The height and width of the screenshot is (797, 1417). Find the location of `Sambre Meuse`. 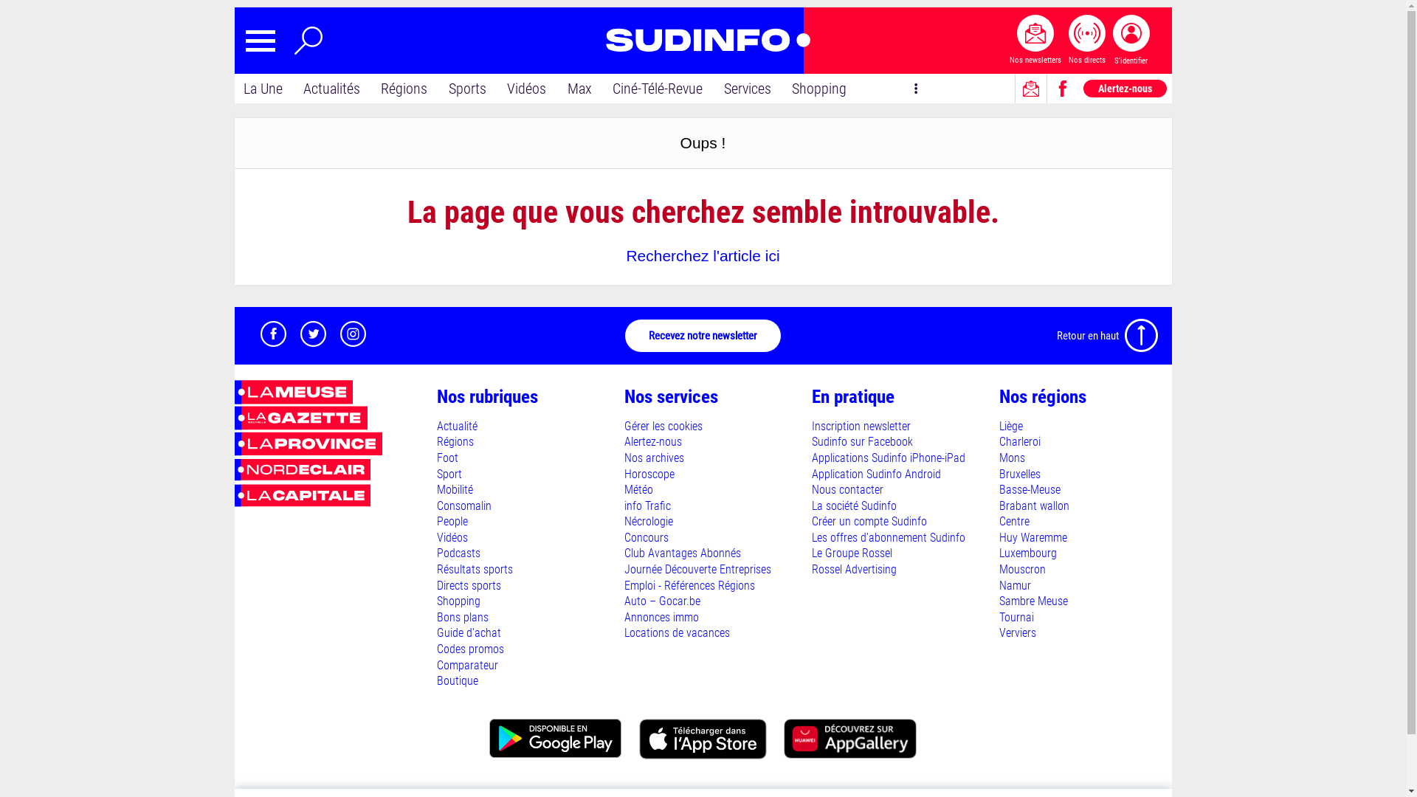

Sambre Meuse is located at coordinates (1033, 601).